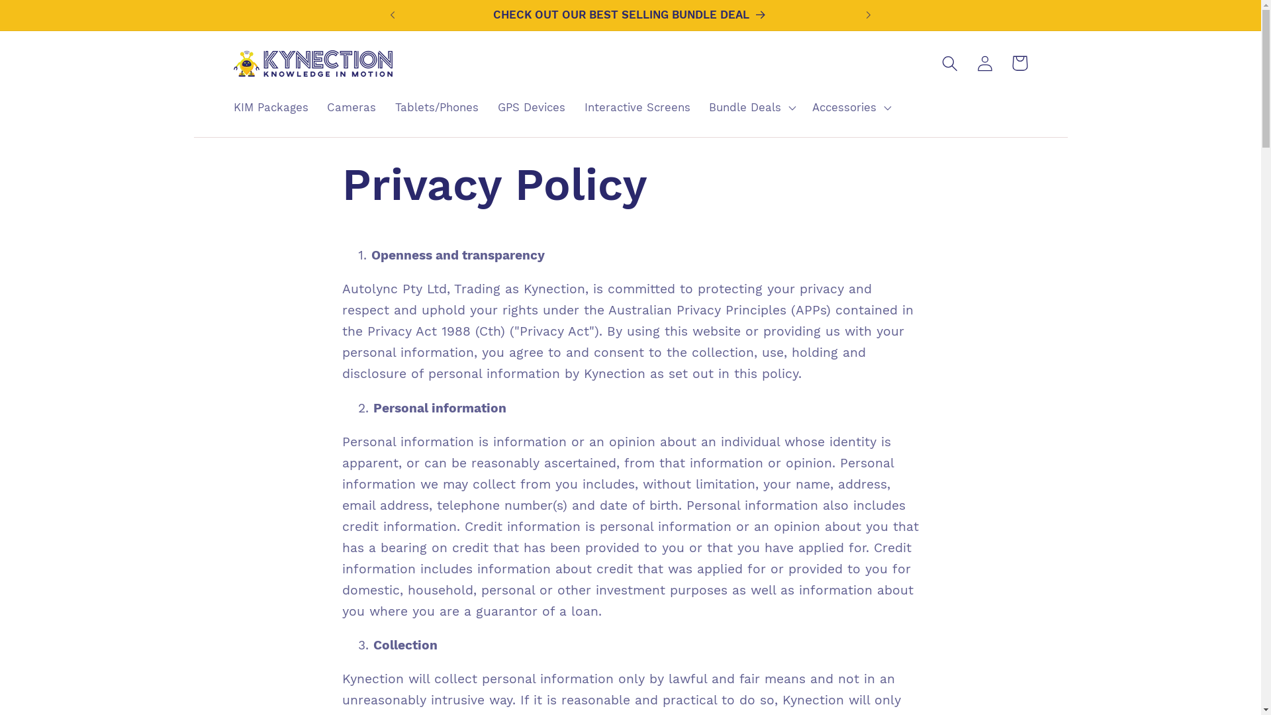 This screenshot has height=715, width=1271. I want to click on Tablets/Phones, so click(437, 107).